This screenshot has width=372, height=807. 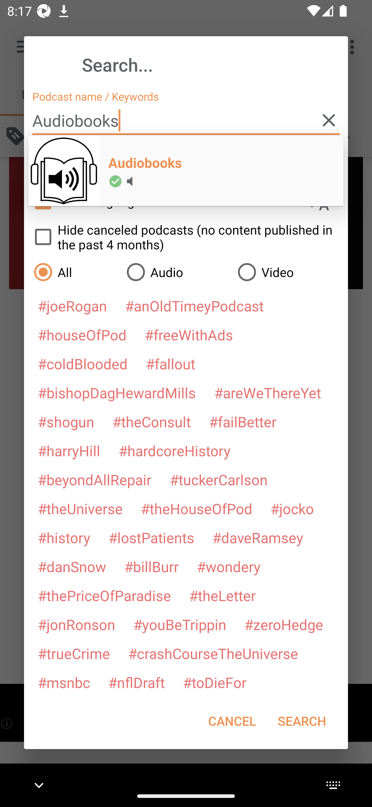 I want to click on #thePriceOfParadise, so click(x=104, y=595).